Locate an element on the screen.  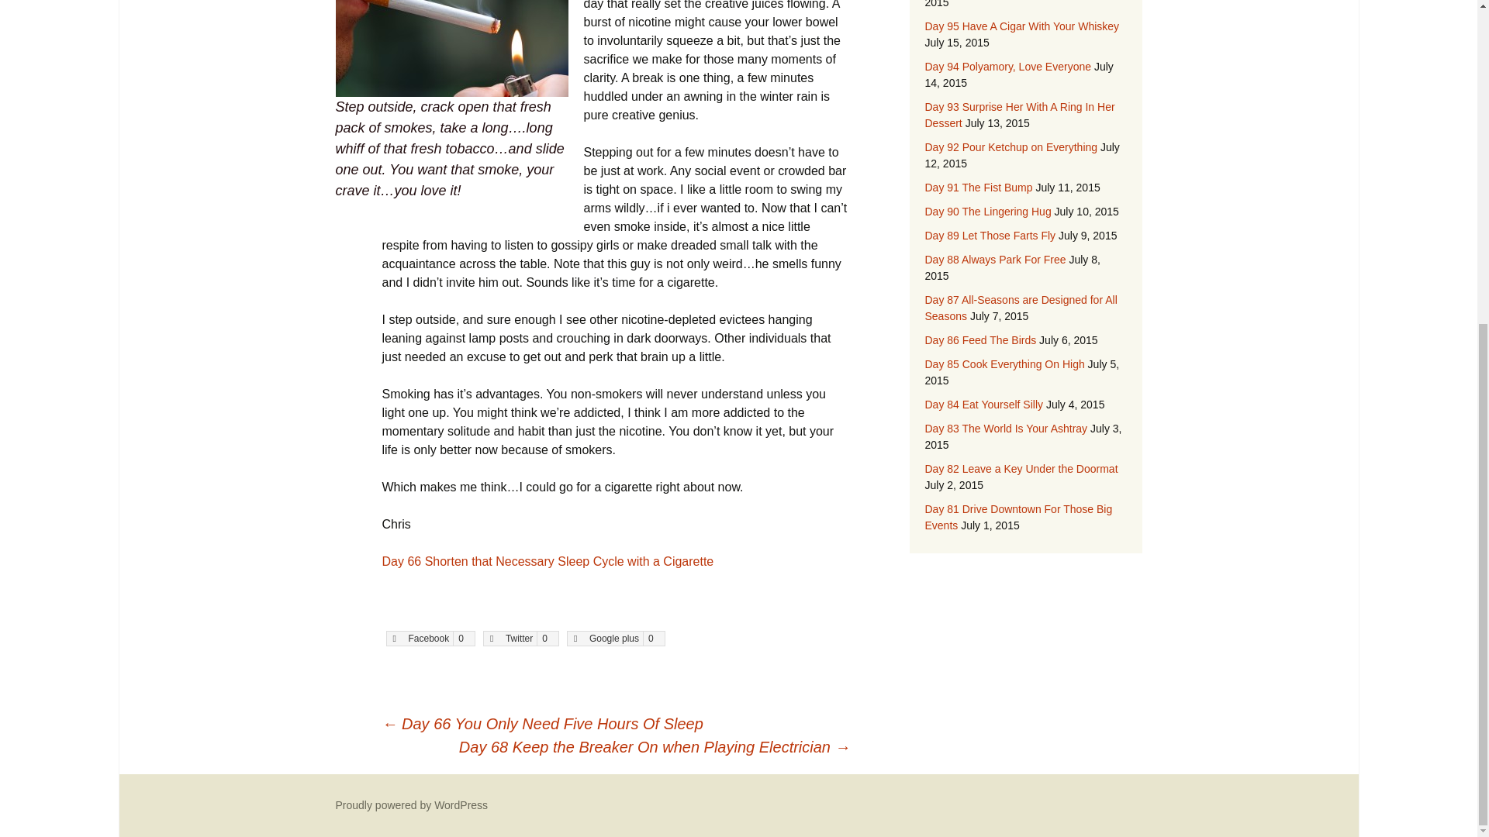
Google plus0 is located at coordinates (616, 639).